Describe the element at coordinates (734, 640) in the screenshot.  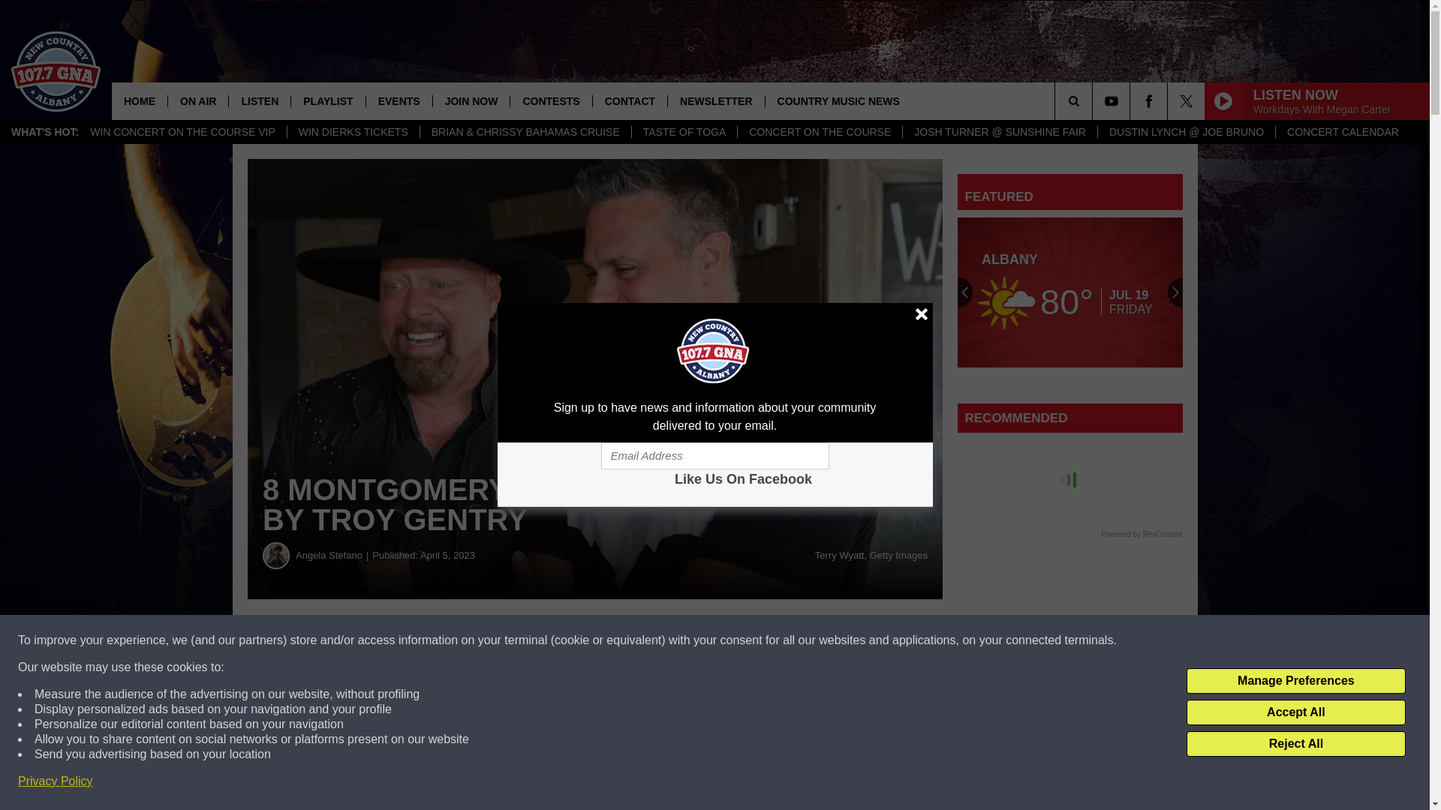
I see `TWEET` at that location.